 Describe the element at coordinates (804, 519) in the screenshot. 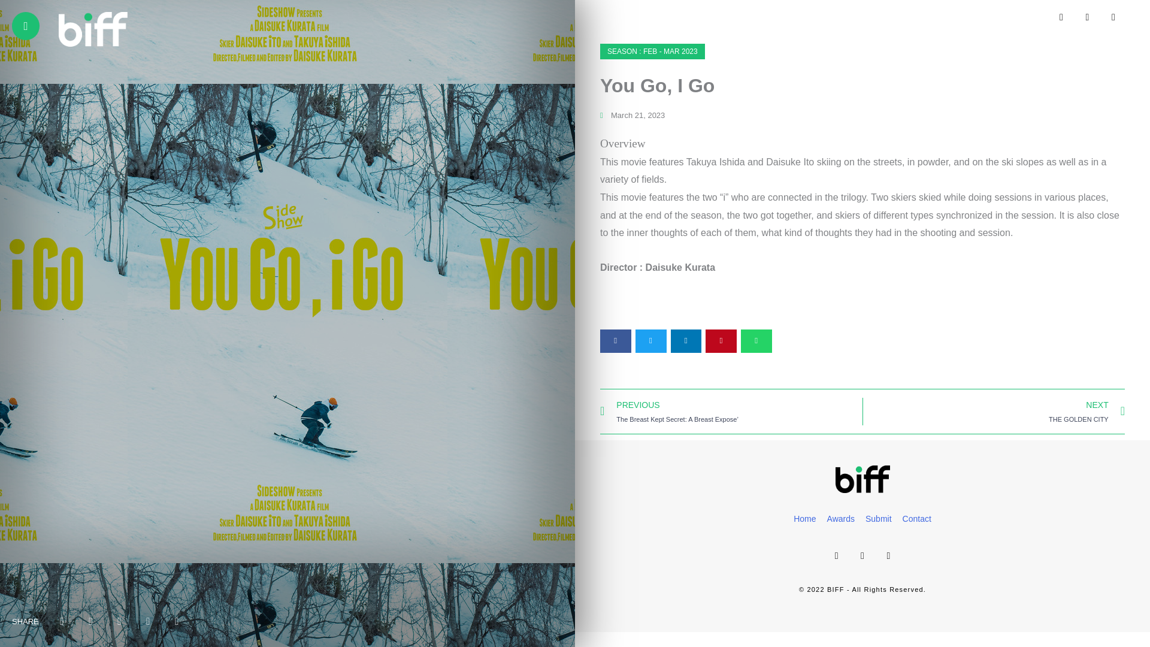

I see `Home` at that location.